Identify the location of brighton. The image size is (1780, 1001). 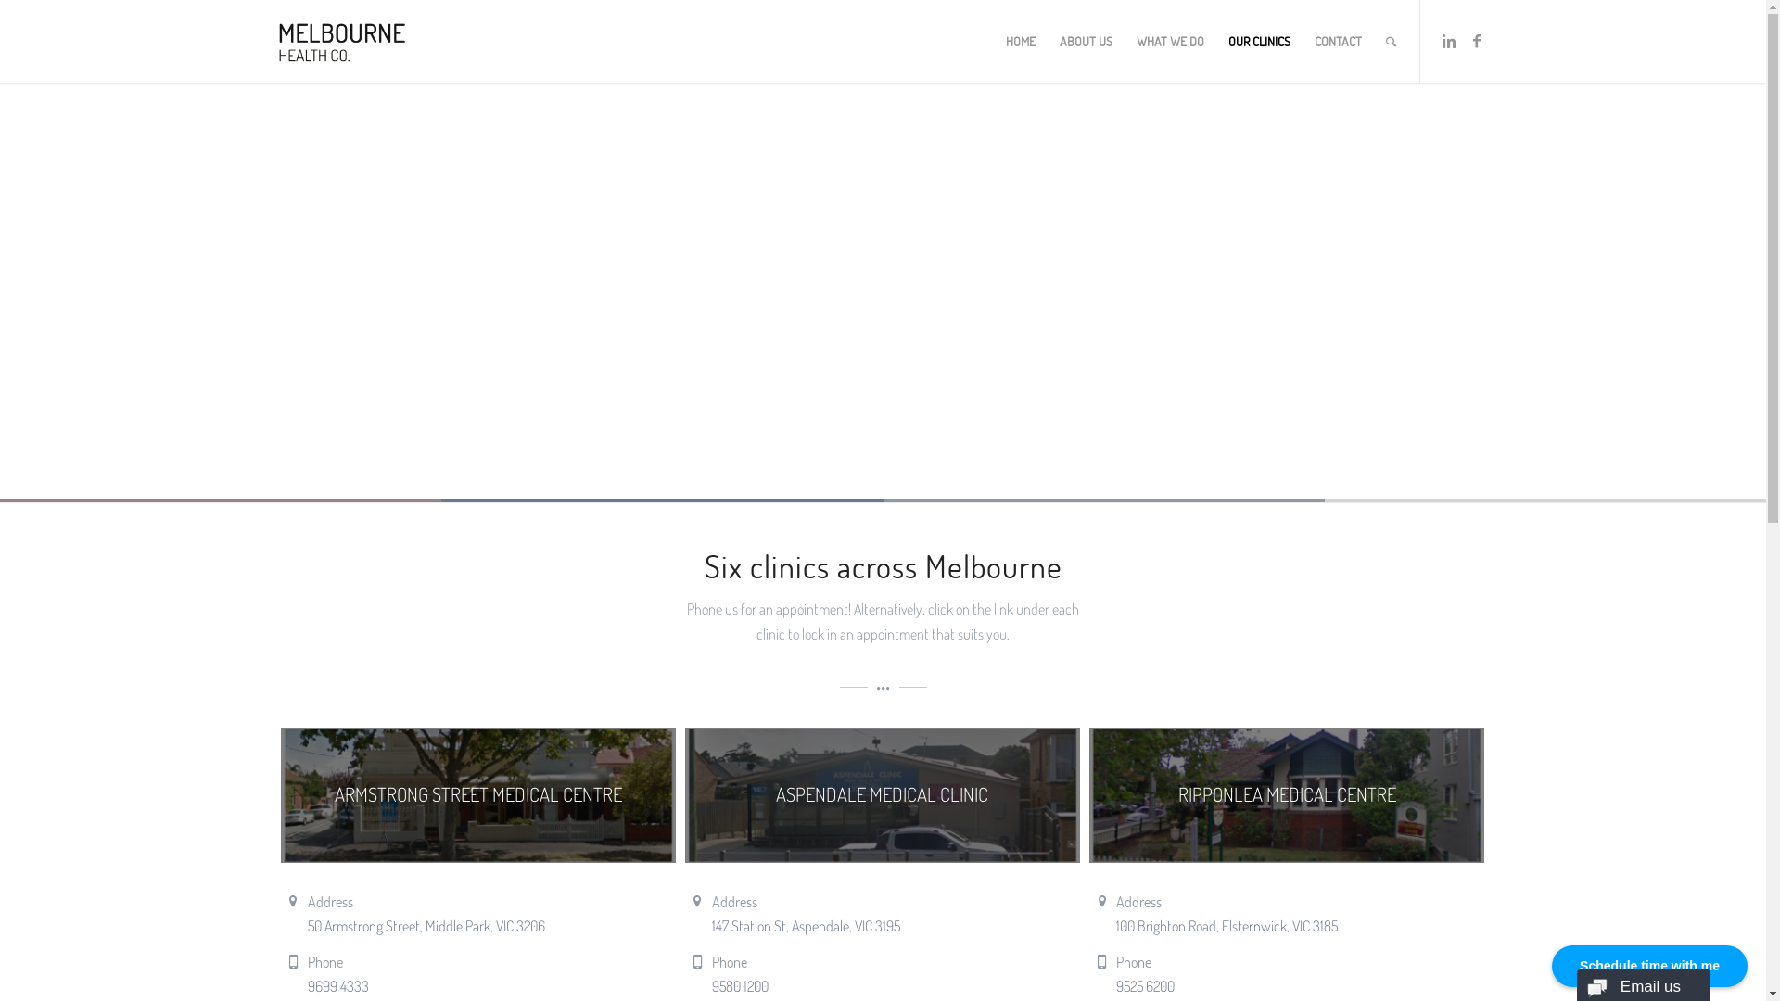
(1287, 795).